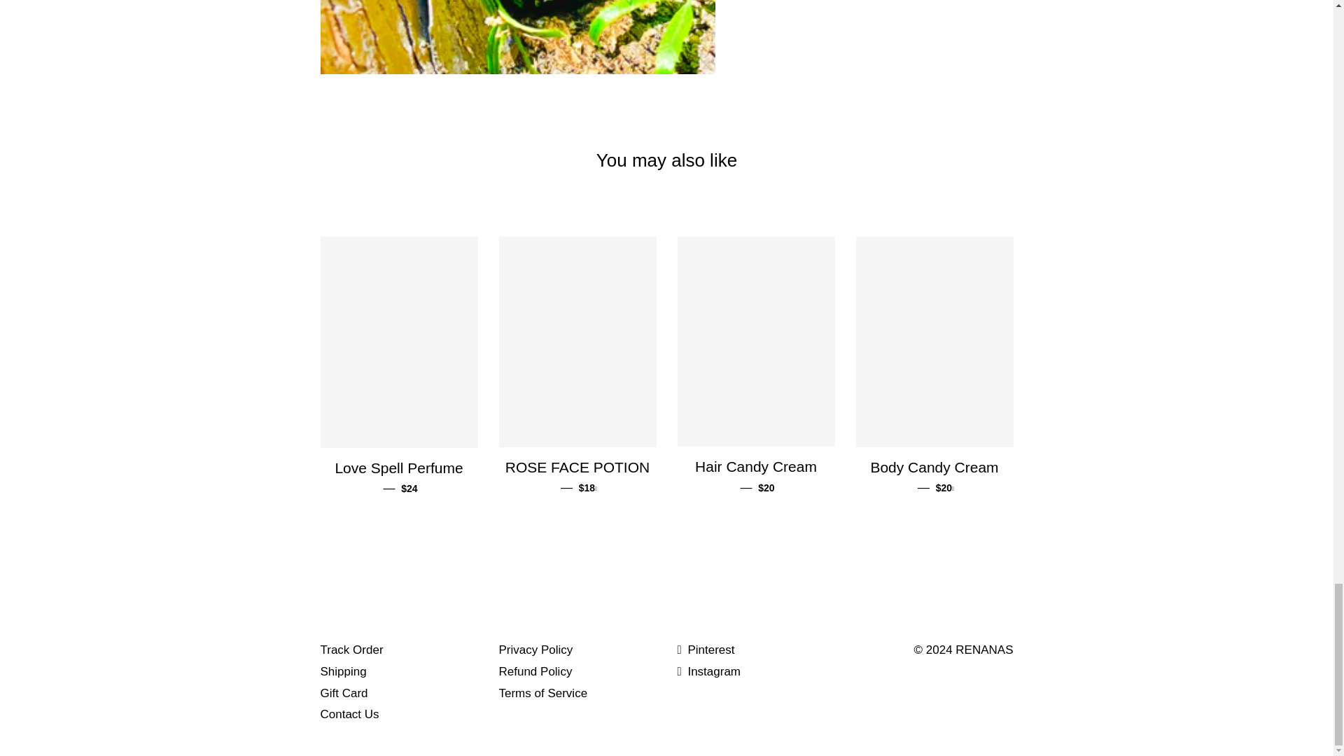 Image resolution: width=1344 pixels, height=756 pixels. What do you see at coordinates (709, 671) in the screenshot?
I see `RENANAS on Instagram` at bounding box center [709, 671].